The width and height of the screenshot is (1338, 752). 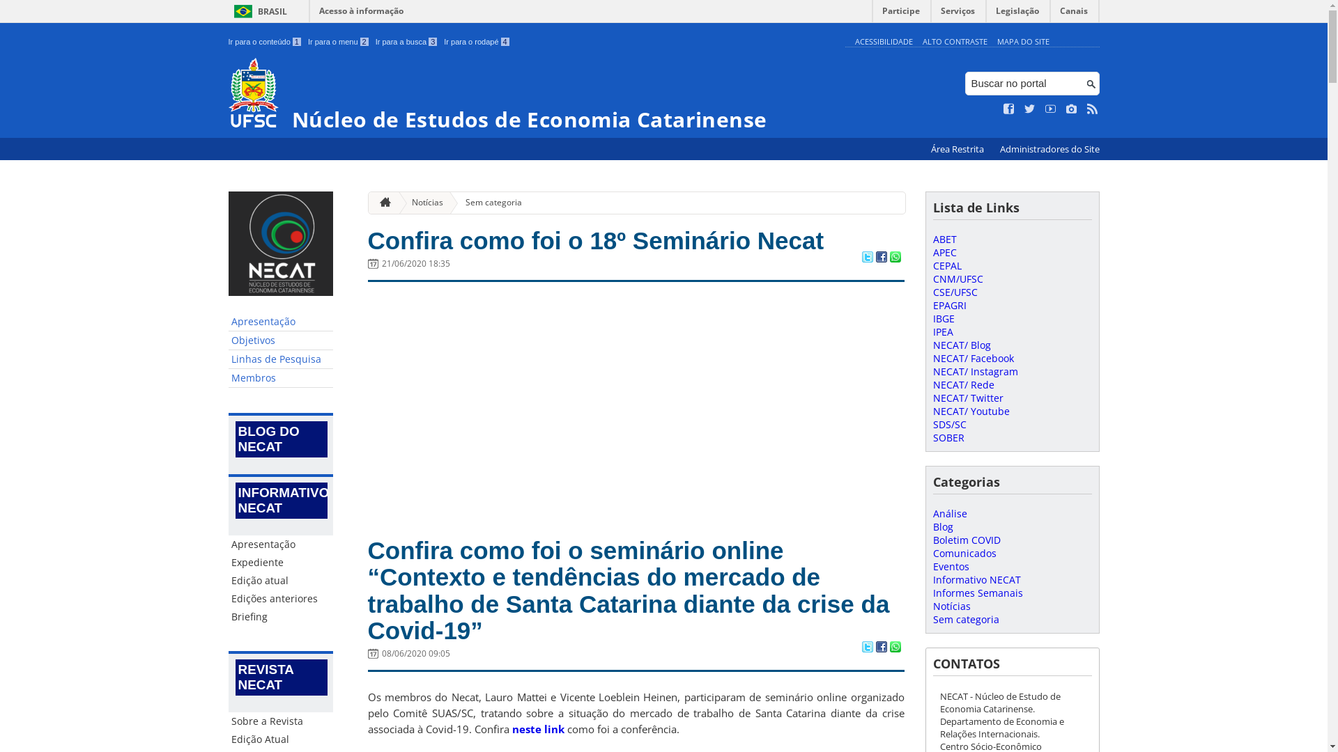 What do you see at coordinates (895, 648) in the screenshot?
I see `Compartilhar no WhatsApp` at bounding box center [895, 648].